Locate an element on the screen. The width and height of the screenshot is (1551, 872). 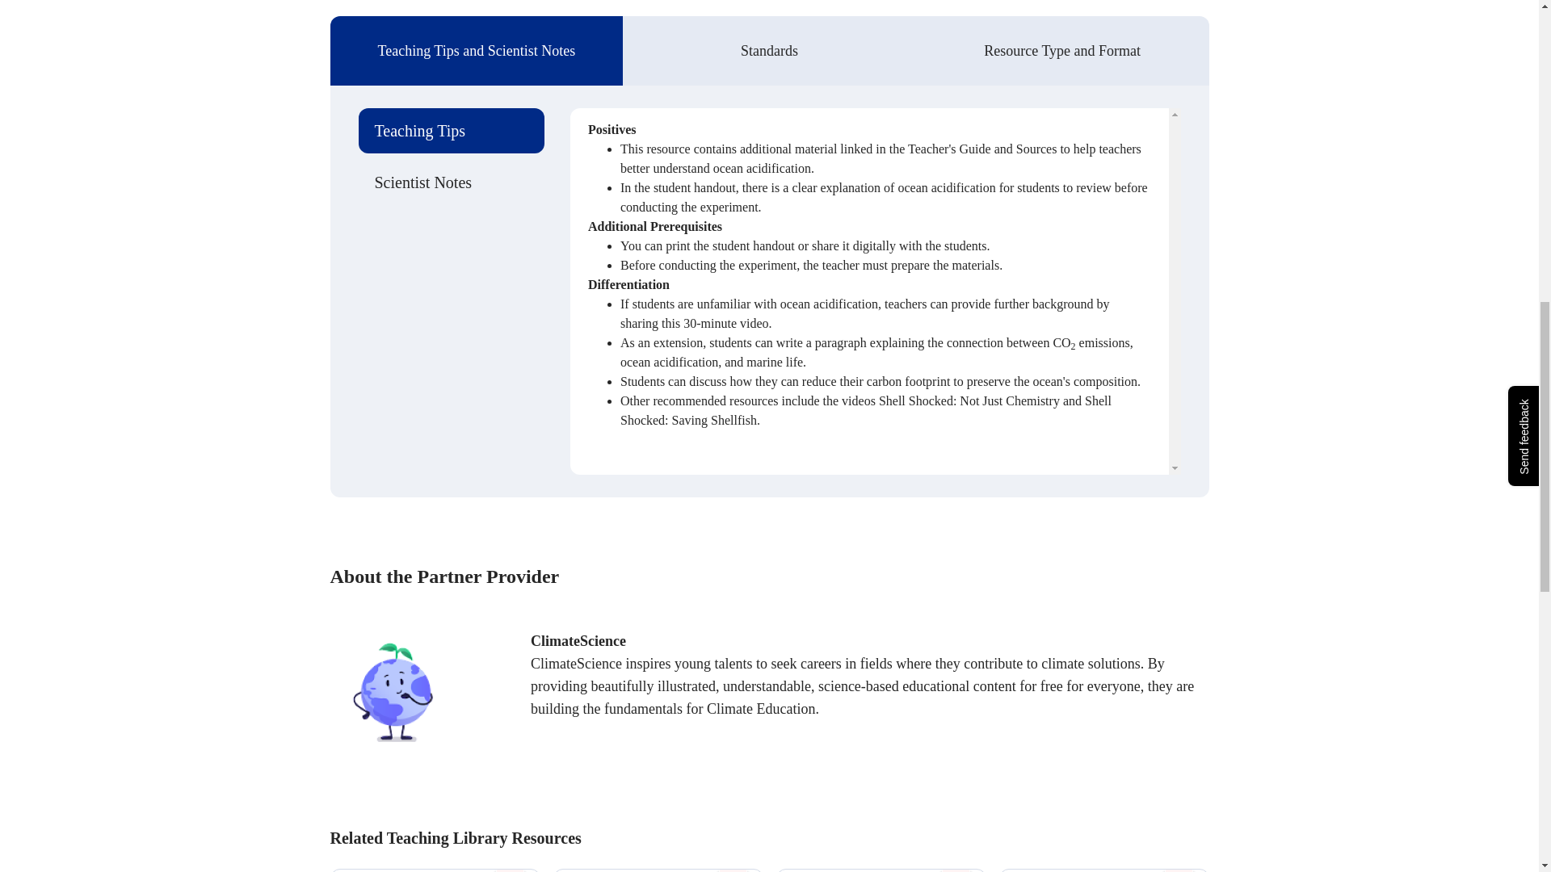
Standards is located at coordinates (769, 50).